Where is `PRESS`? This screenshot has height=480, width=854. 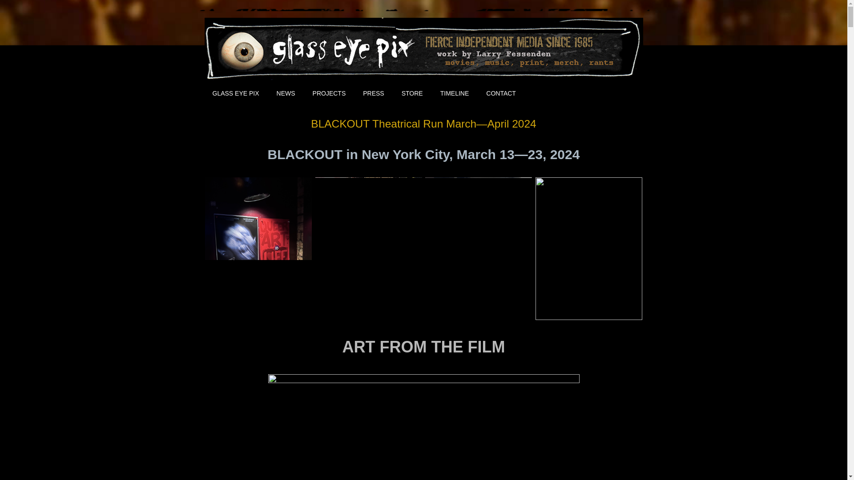
PRESS is located at coordinates (373, 93).